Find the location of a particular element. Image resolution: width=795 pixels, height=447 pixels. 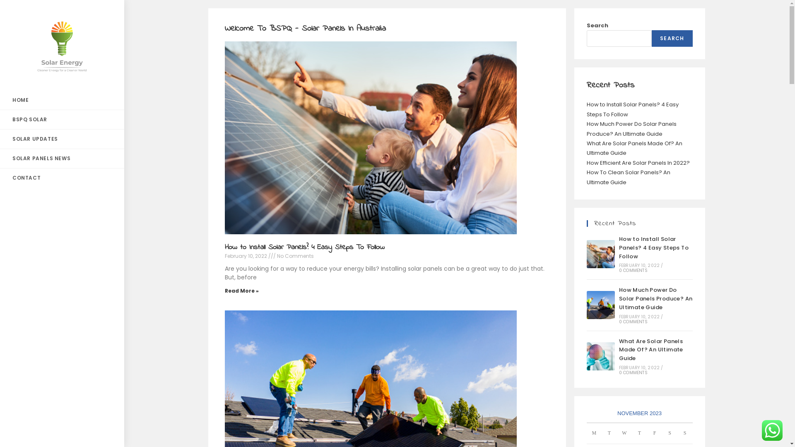

0 COMMENTS is located at coordinates (634, 372).